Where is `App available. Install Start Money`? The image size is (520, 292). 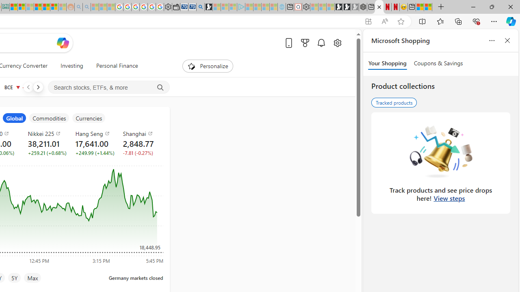 App available. Install Start Money is located at coordinates (368, 21).